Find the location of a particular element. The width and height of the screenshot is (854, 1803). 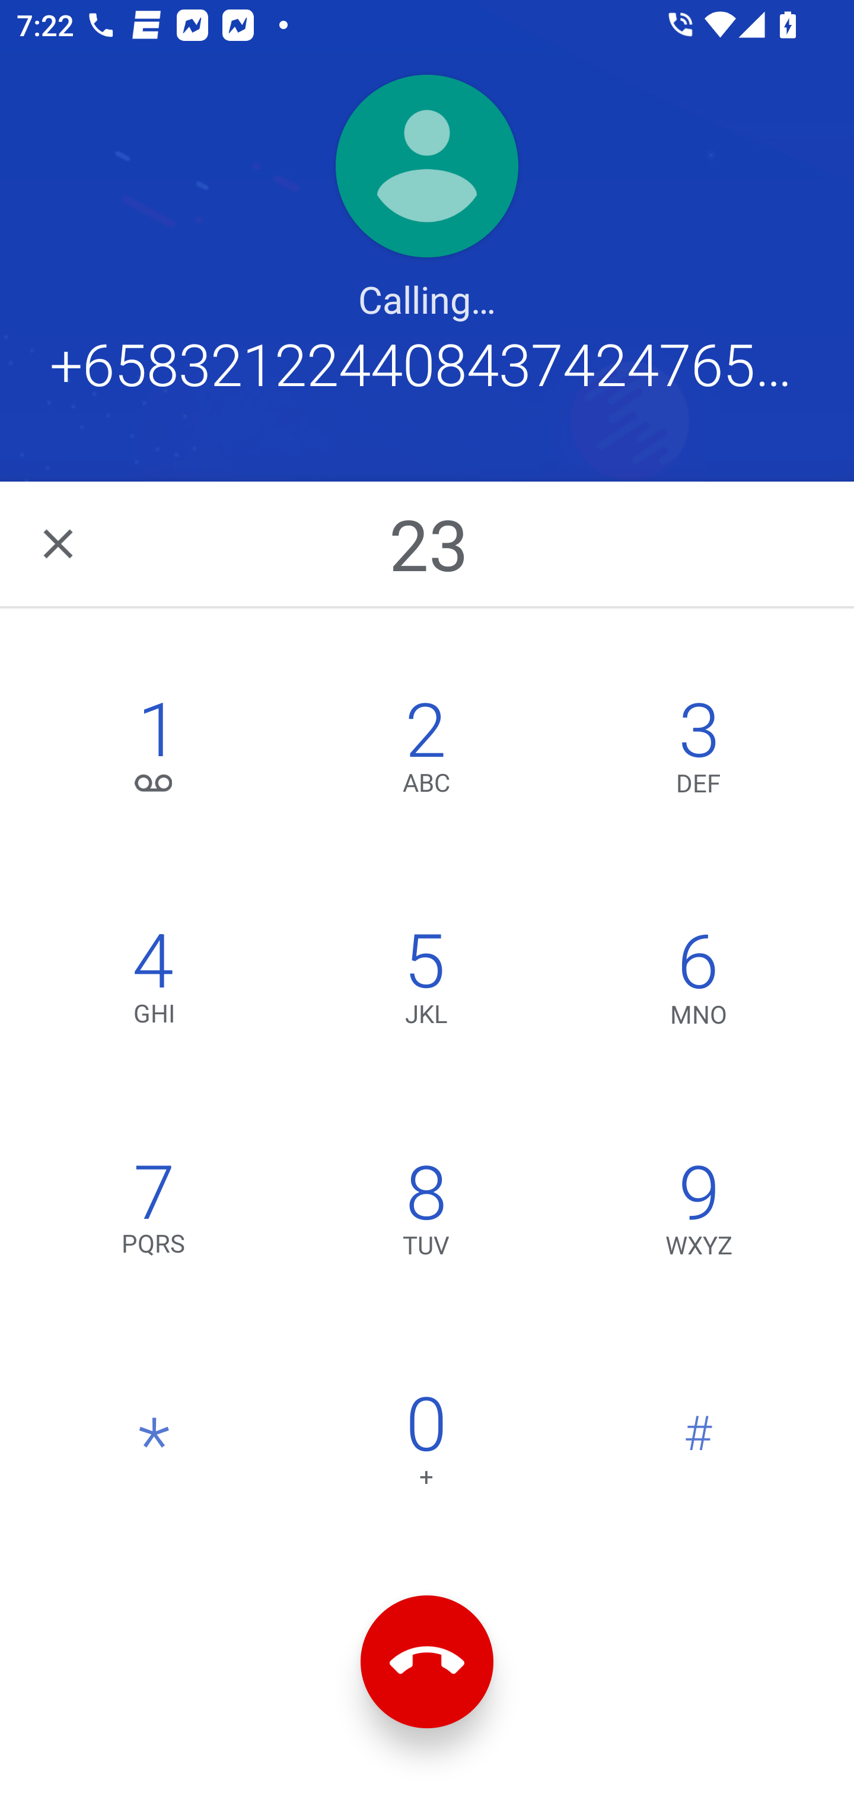

7,PQRS 7 PQRS is located at coordinates (154, 1215).